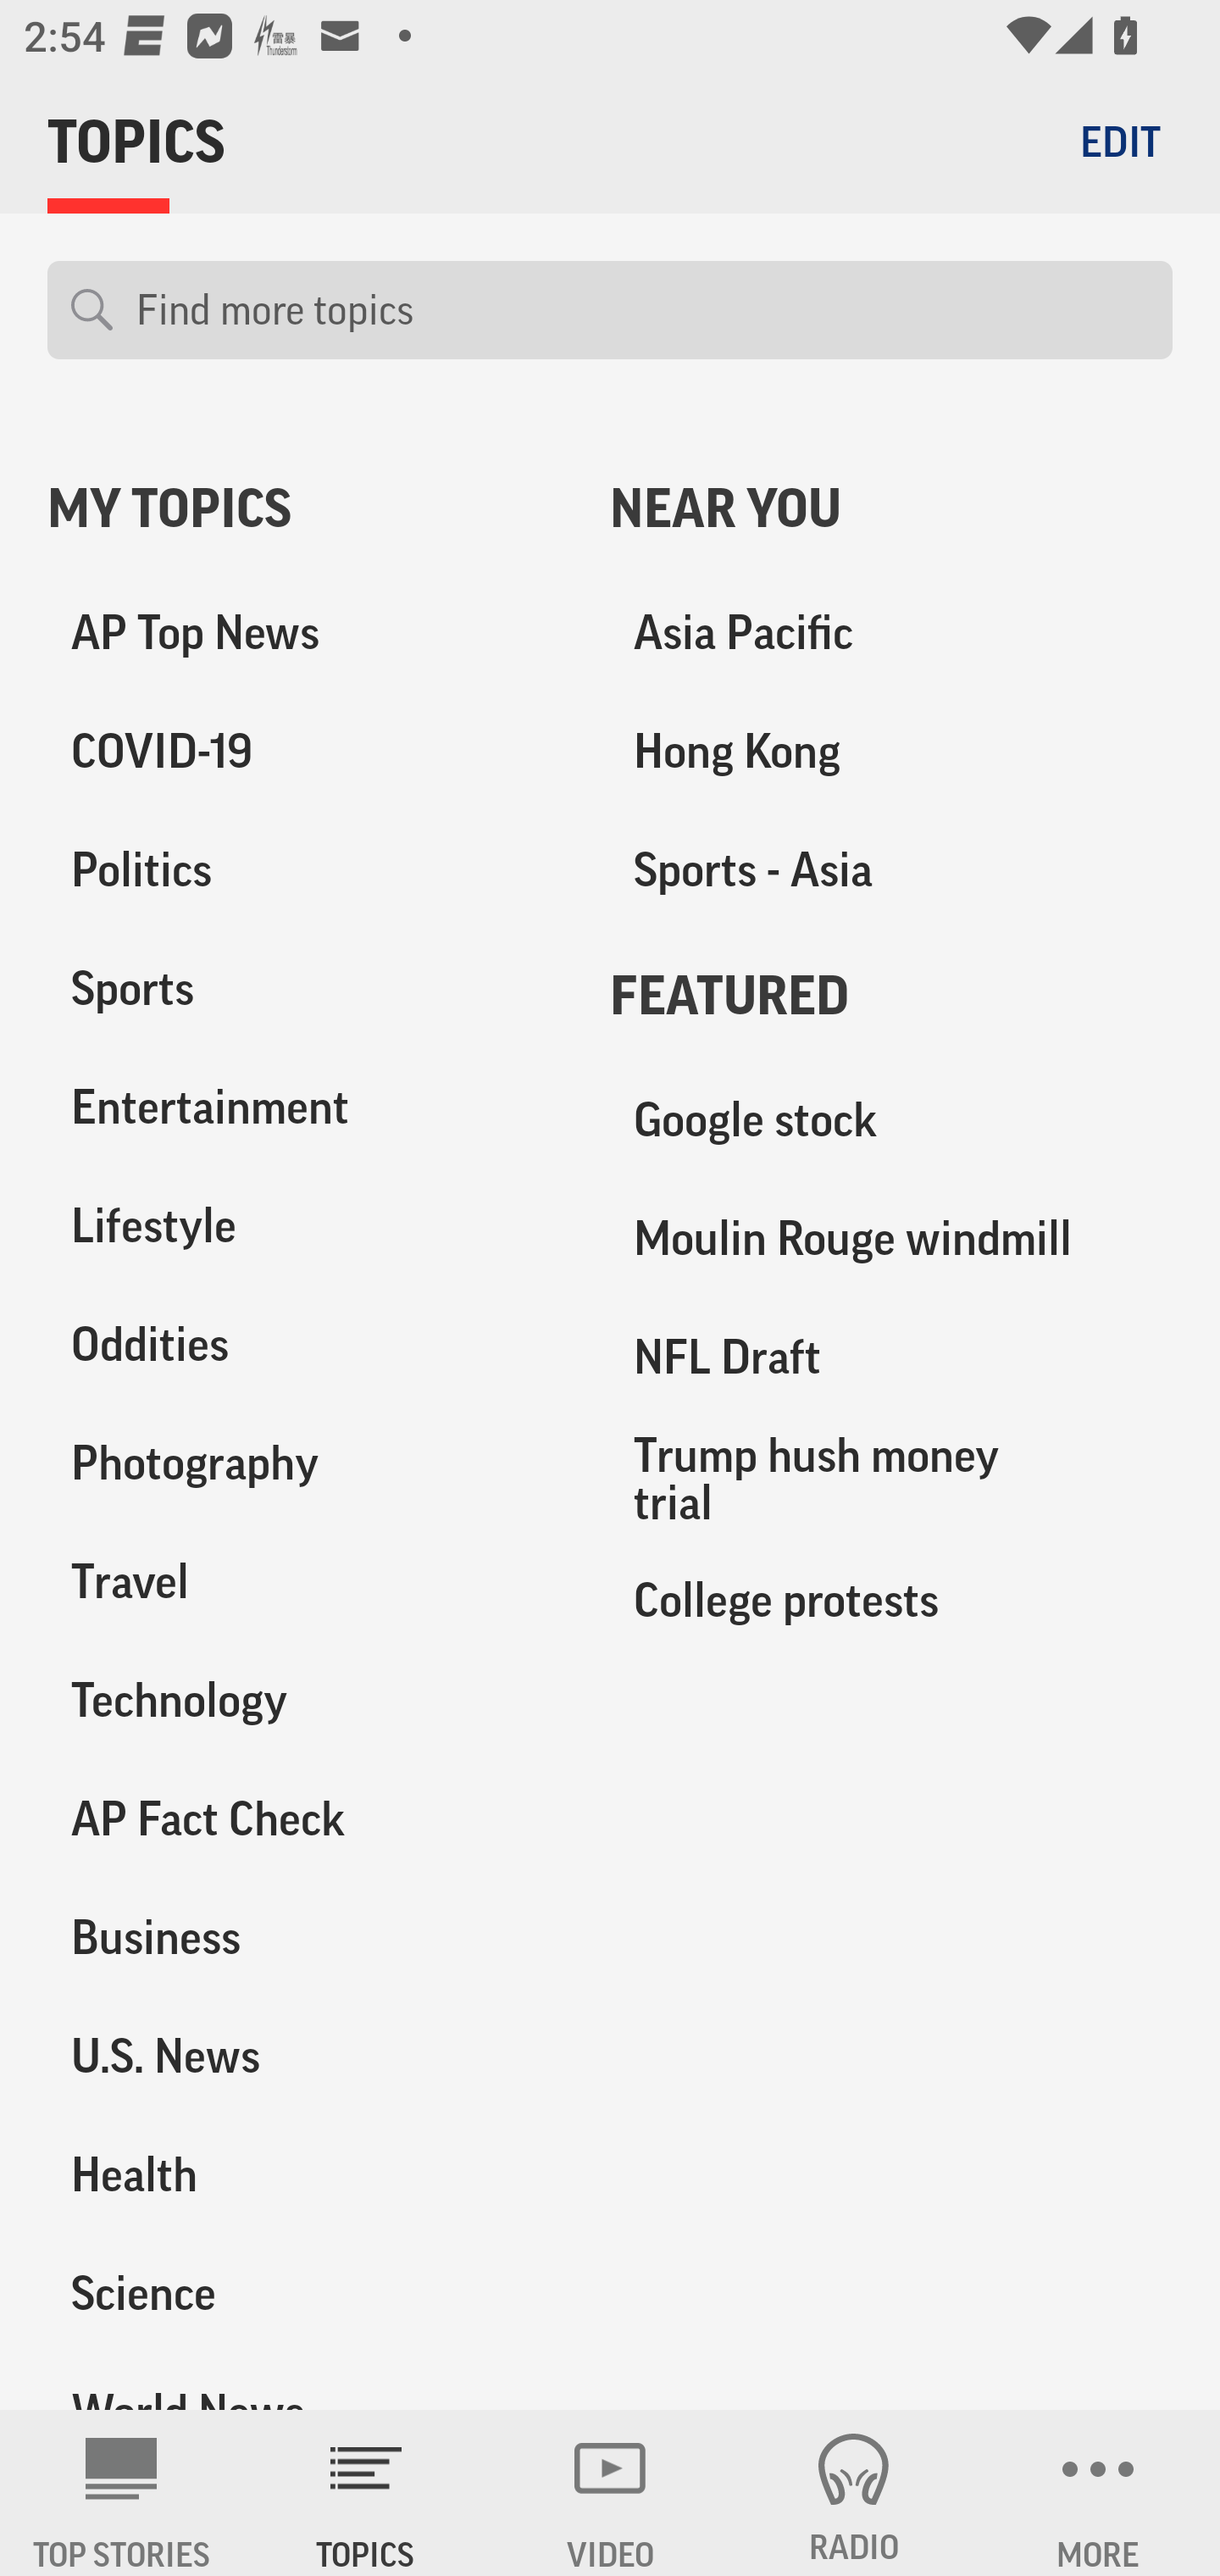 This screenshot has height=2576, width=1220. What do you see at coordinates (891, 633) in the screenshot?
I see `Asia Pacific` at bounding box center [891, 633].